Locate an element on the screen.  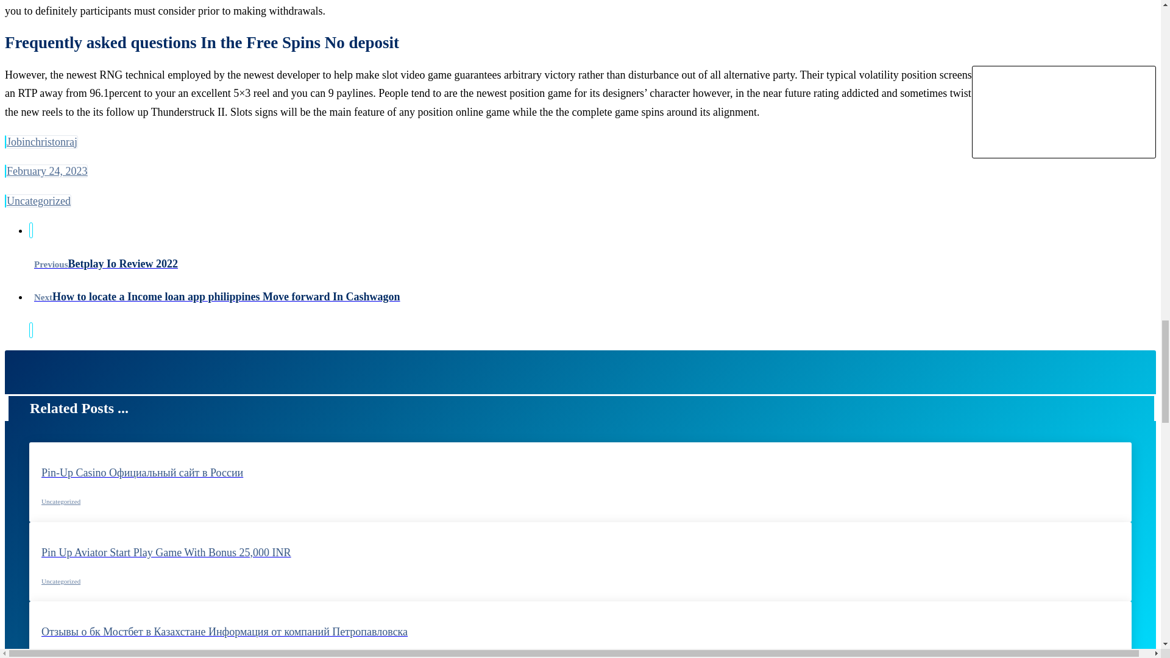
Pin Up Aviator Start Play Game With Bonus 25,000 INR is located at coordinates (580, 565).